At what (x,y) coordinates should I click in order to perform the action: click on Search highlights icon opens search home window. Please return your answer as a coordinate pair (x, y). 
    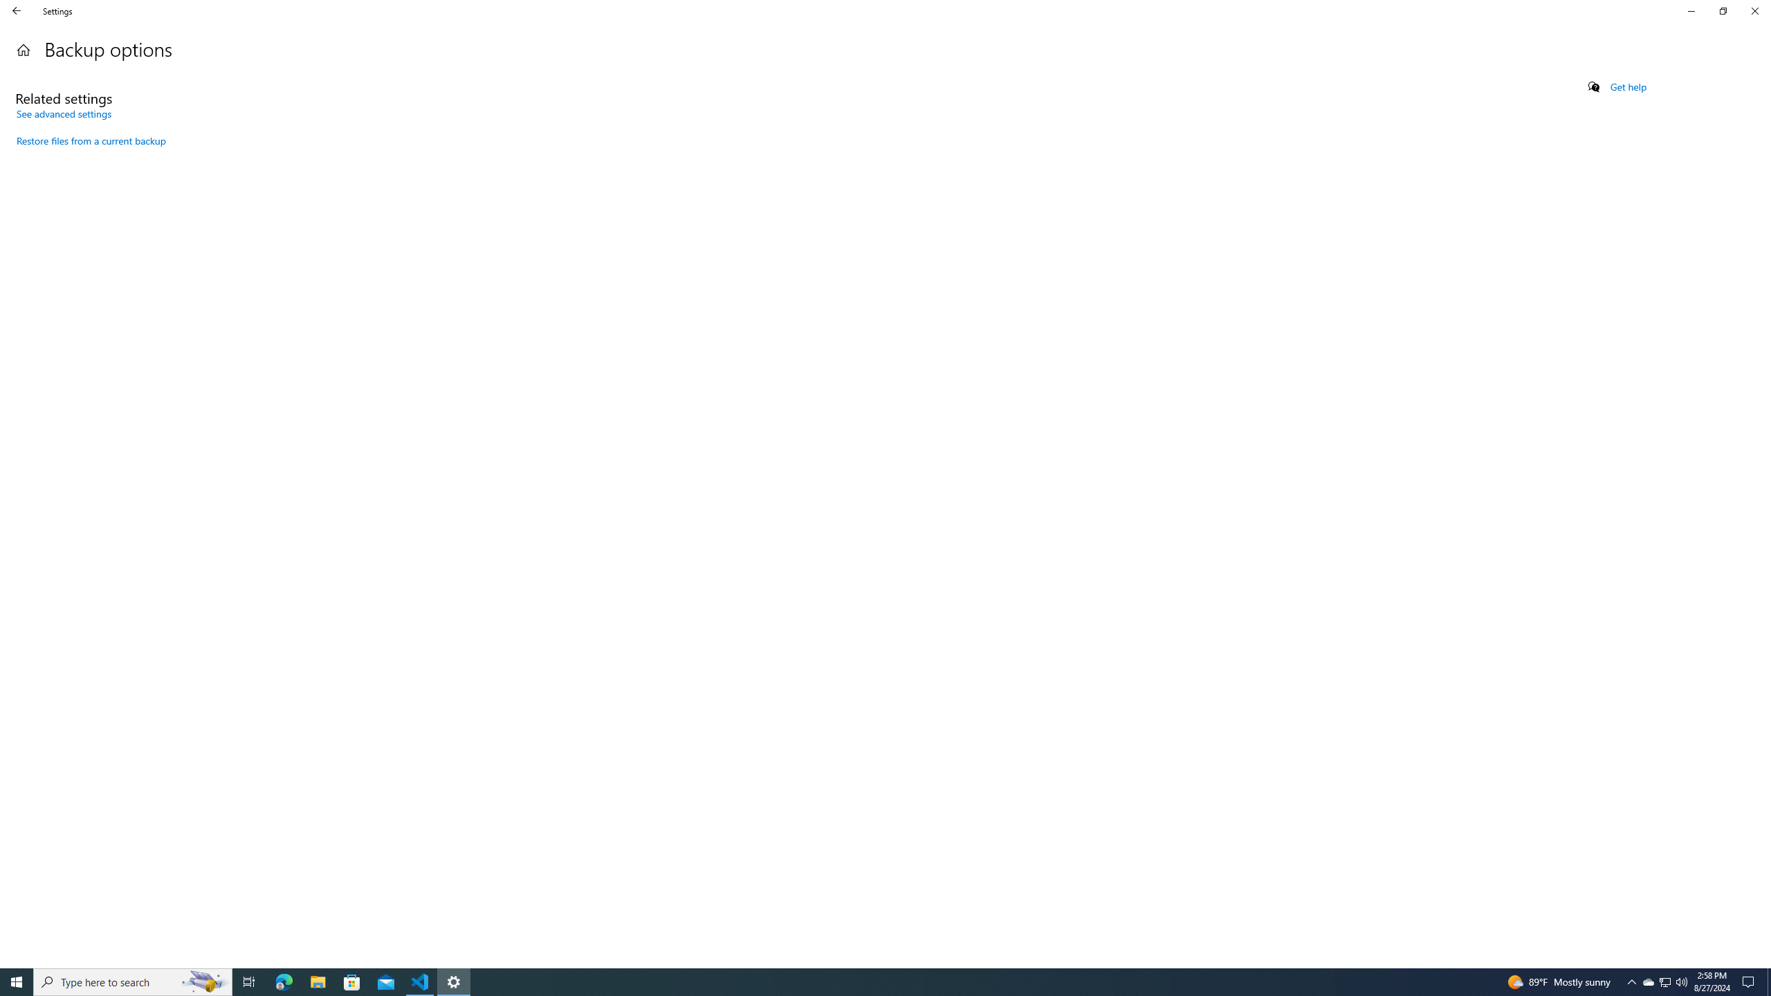
    Looking at the image, I should click on (1649, 982).